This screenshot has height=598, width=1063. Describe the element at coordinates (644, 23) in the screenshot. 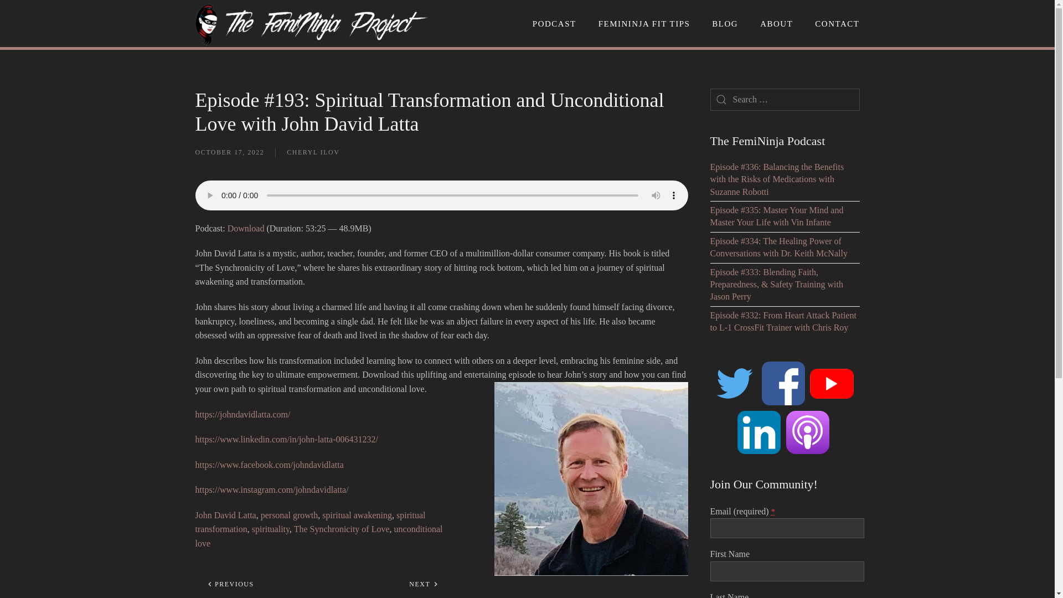

I see `FEMININJA FIT TIPS` at that location.